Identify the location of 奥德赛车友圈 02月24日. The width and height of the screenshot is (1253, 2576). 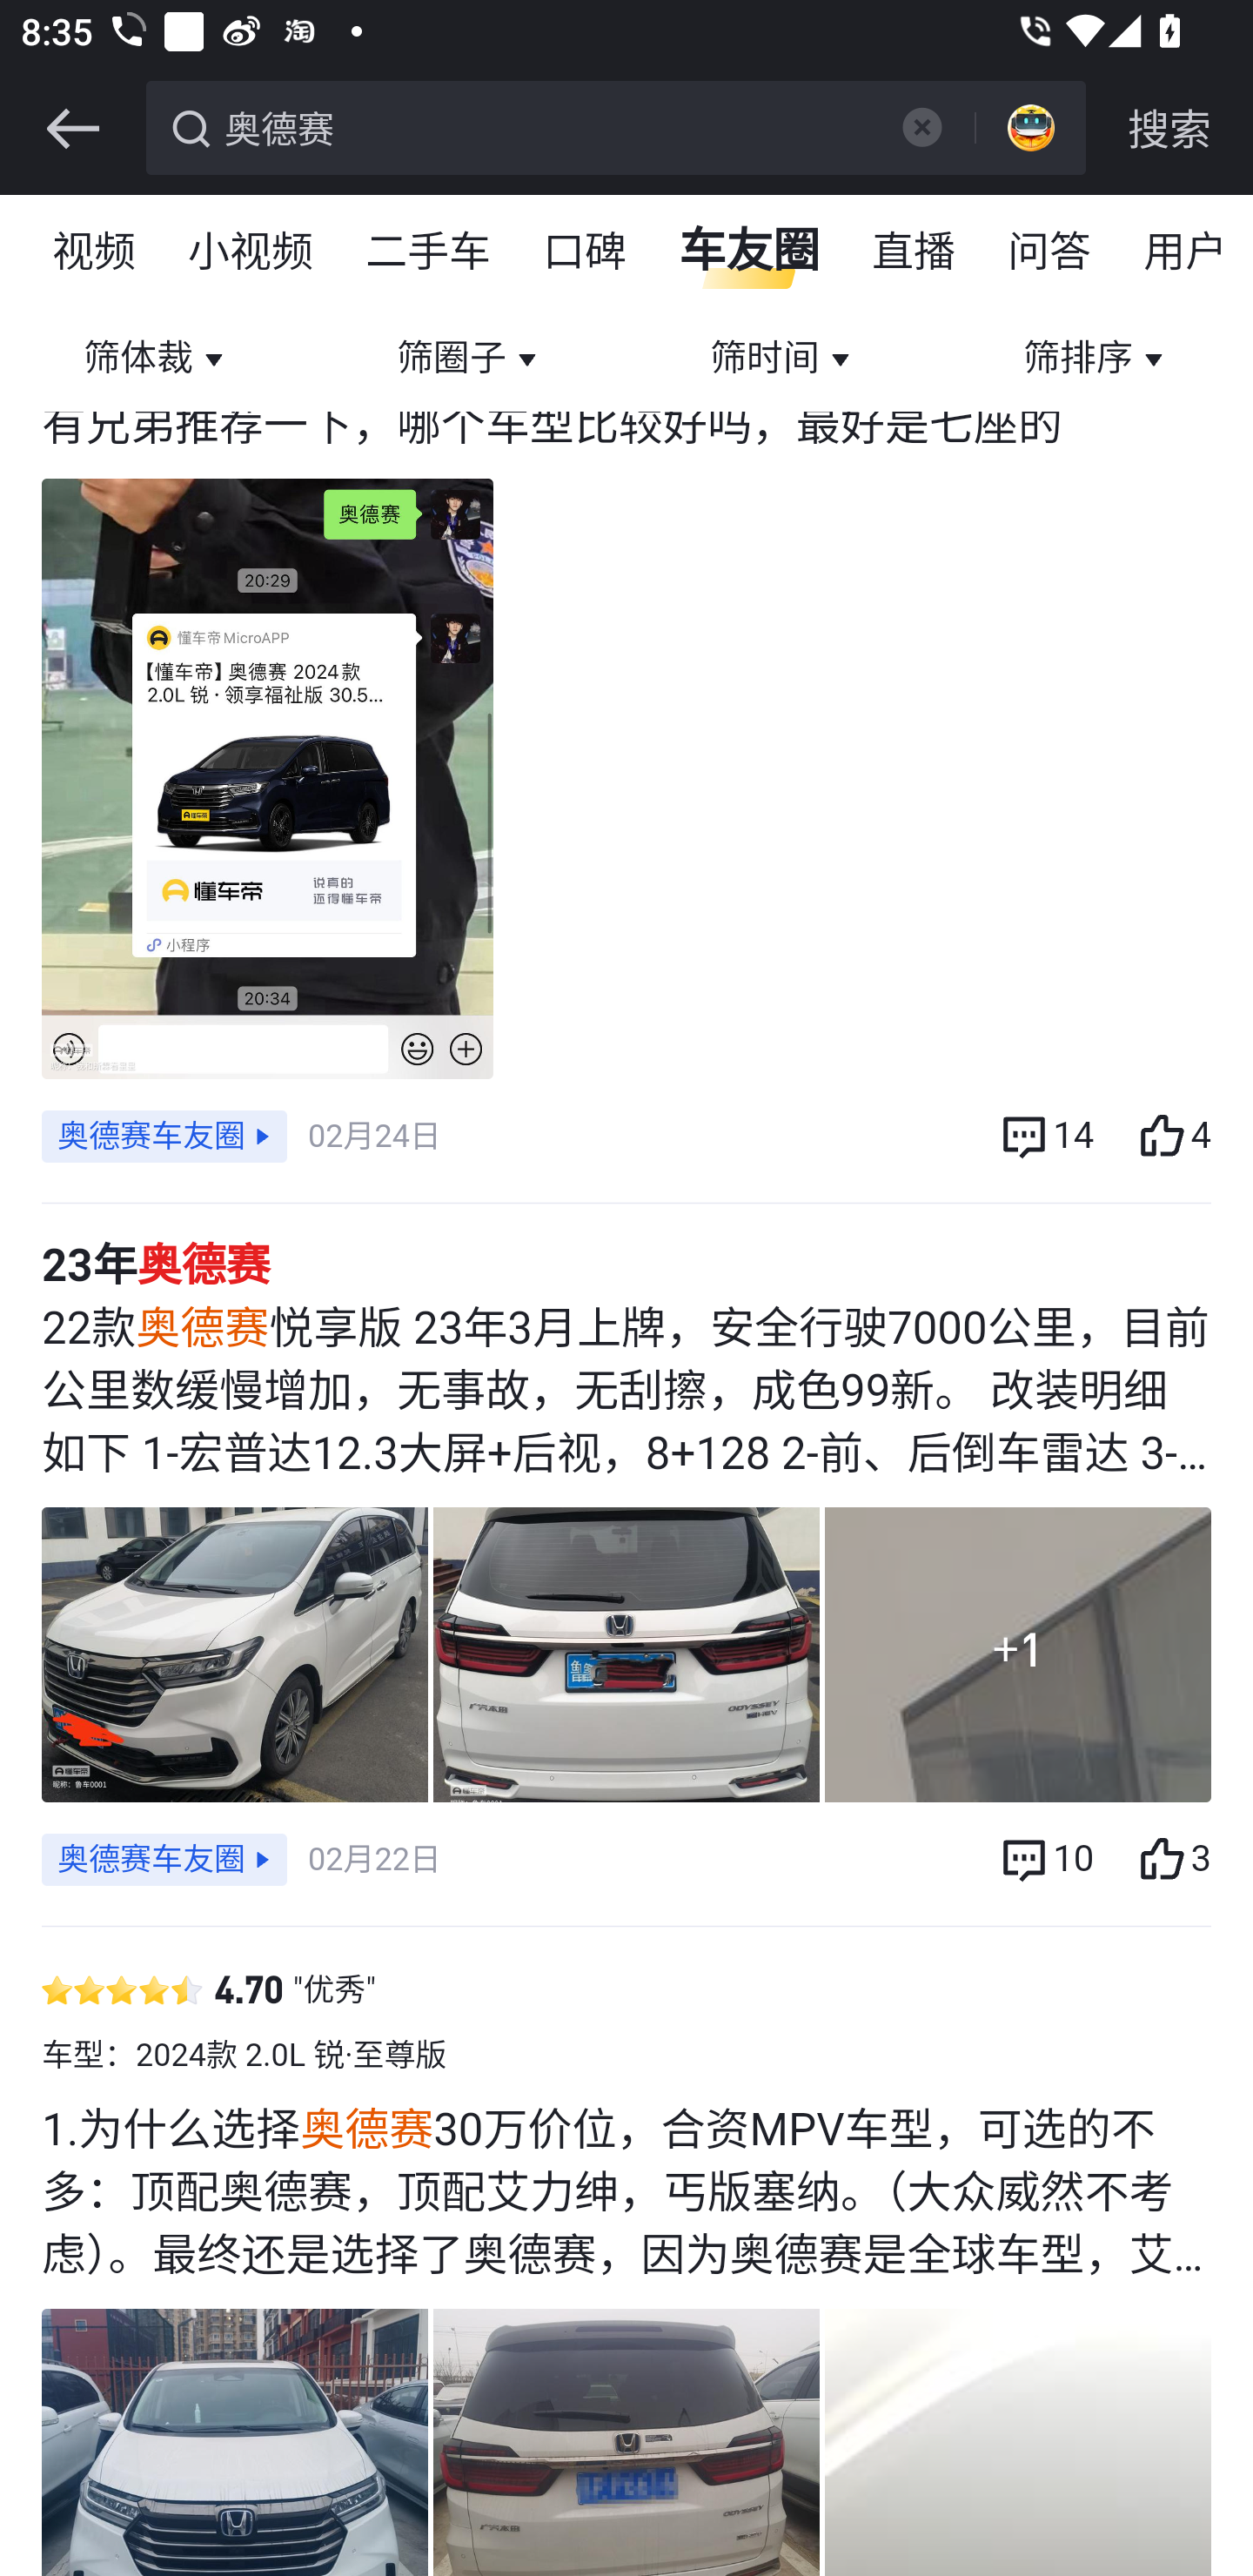
(240, 1137).